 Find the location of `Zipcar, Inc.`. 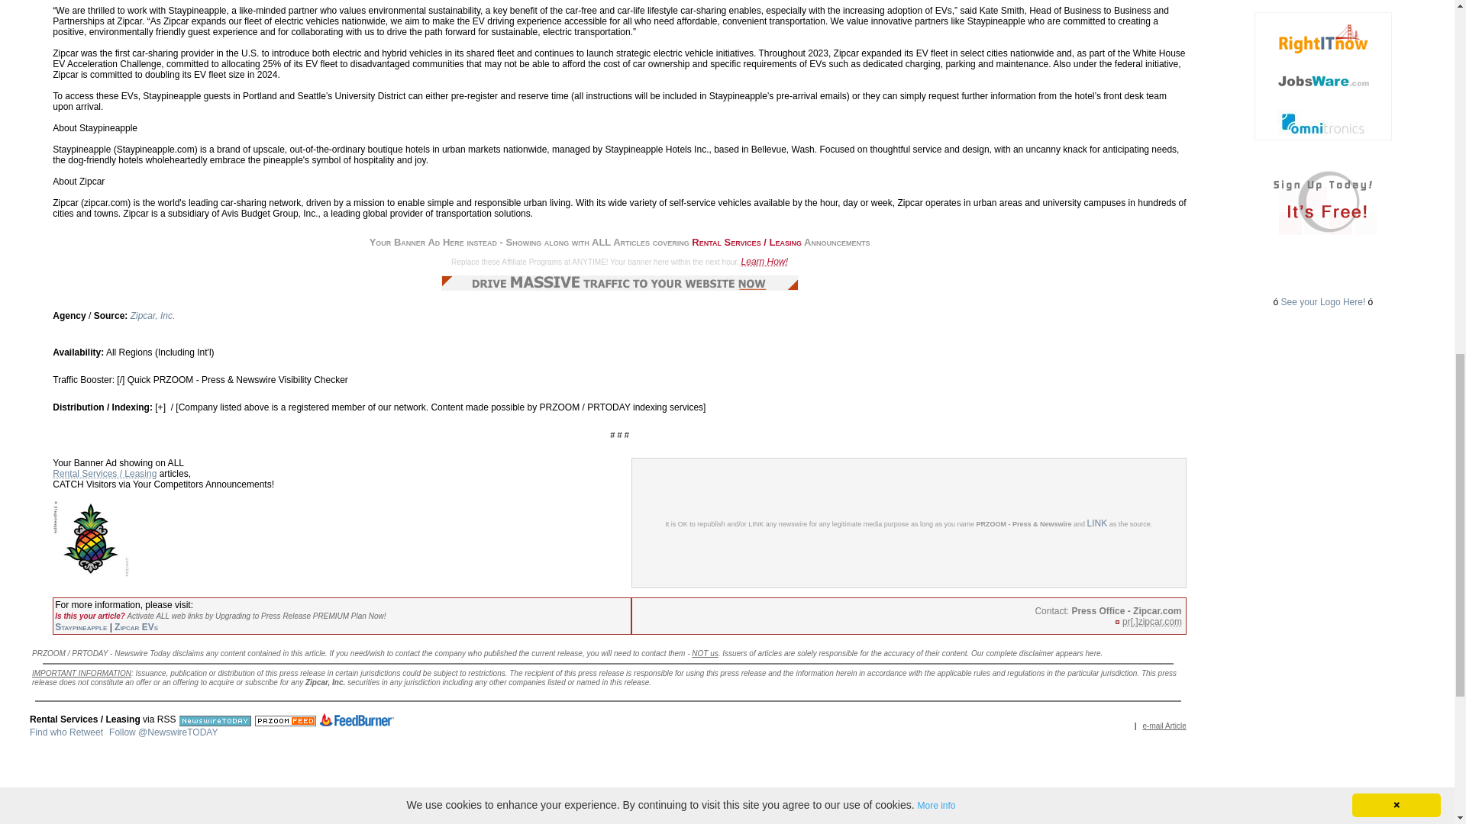

Zipcar, Inc. is located at coordinates (153, 316).